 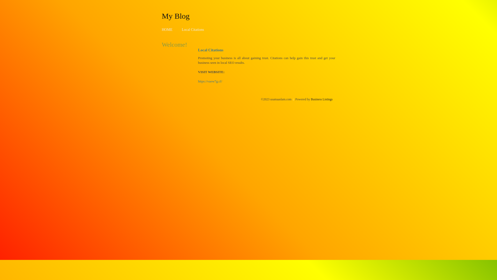 What do you see at coordinates (193, 30) in the screenshot?
I see `Local Citations` at bounding box center [193, 30].